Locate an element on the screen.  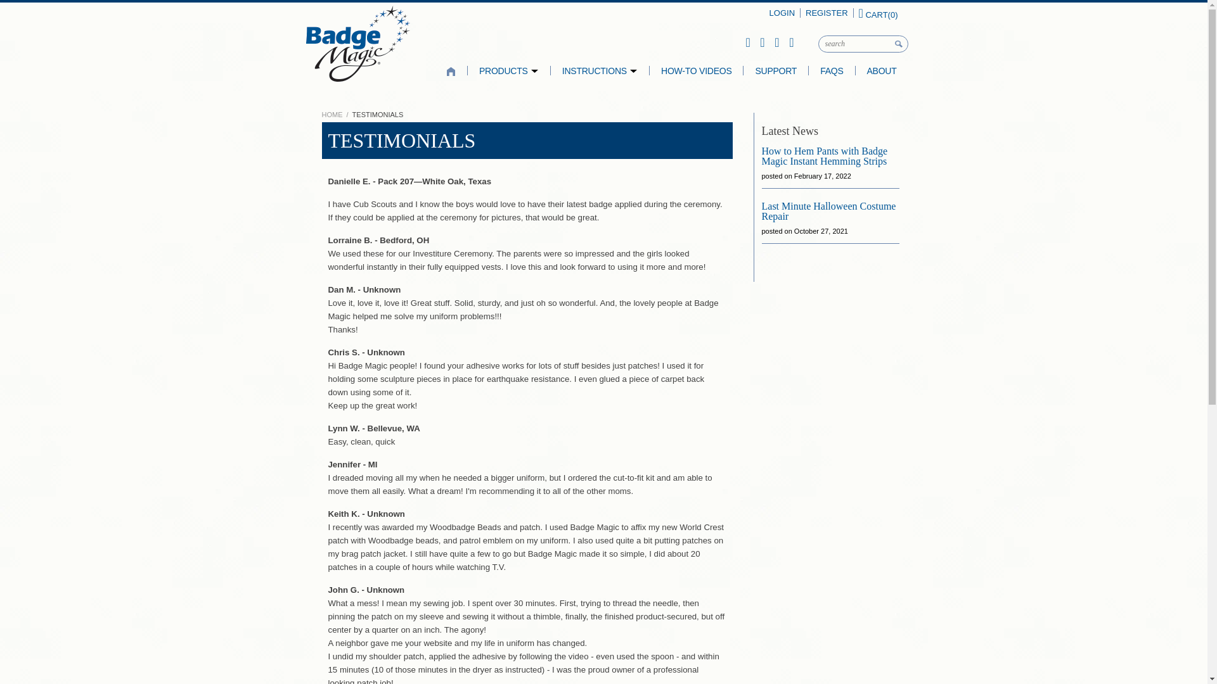
Badge Magic is located at coordinates (357, 43).